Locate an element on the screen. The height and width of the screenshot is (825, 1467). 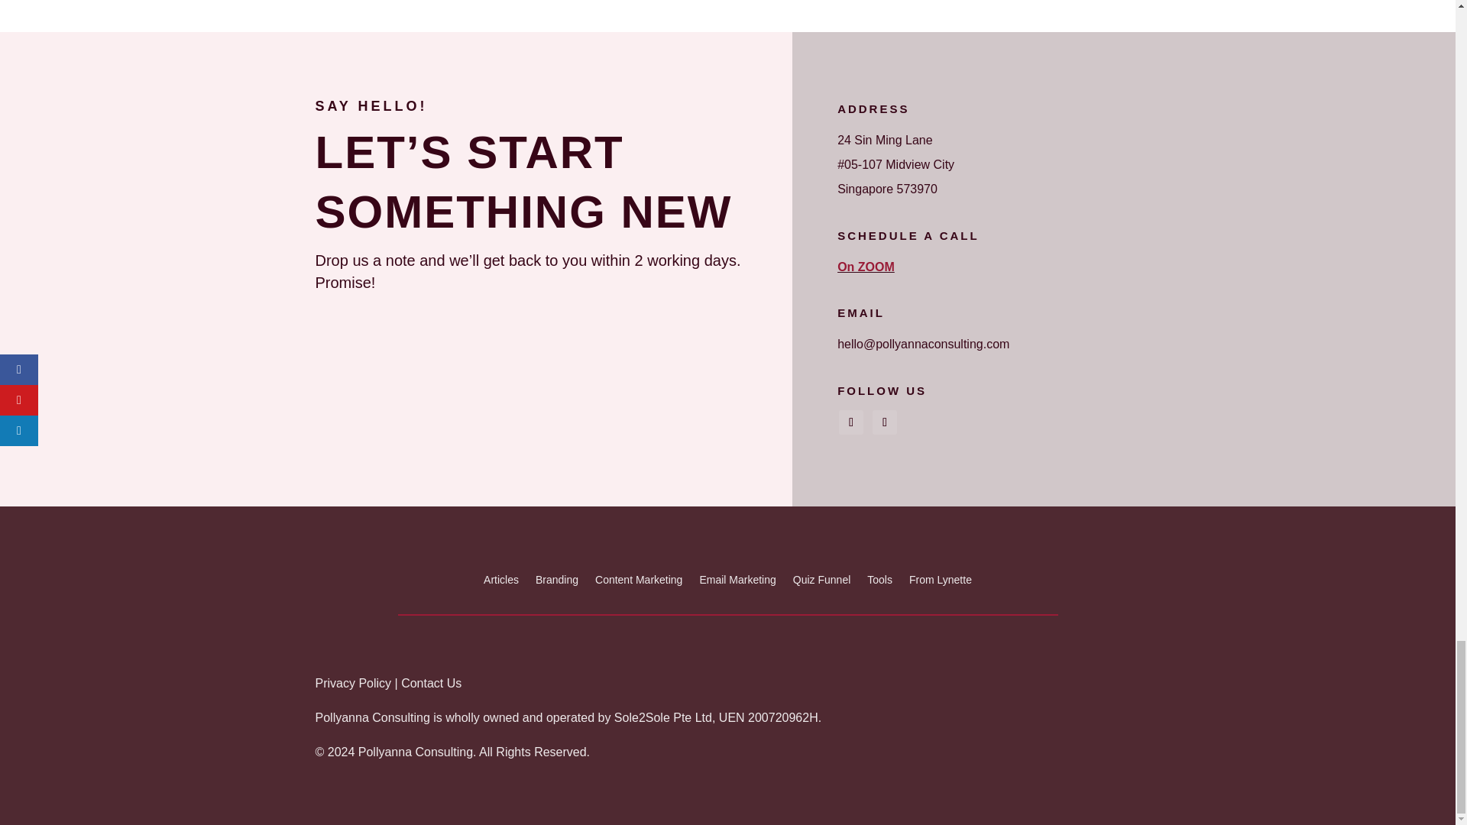
Quiz Funnel is located at coordinates (822, 582).